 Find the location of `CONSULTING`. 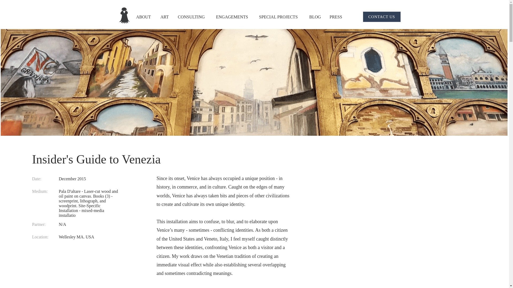

CONSULTING is located at coordinates (193, 17).